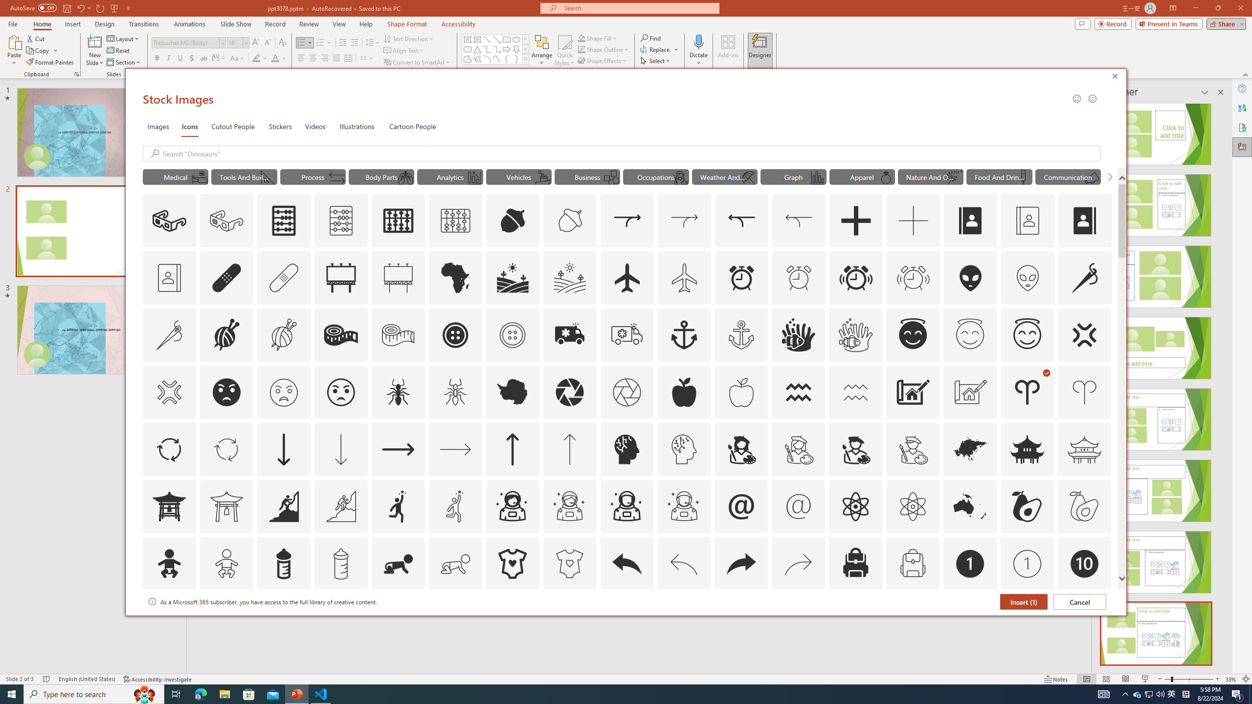 The height and width of the screenshot is (704, 1252). What do you see at coordinates (226, 221) in the screenshot?
I see `AutomationID: Icons_3dGlasses_M` at bounding box center [226, 221].